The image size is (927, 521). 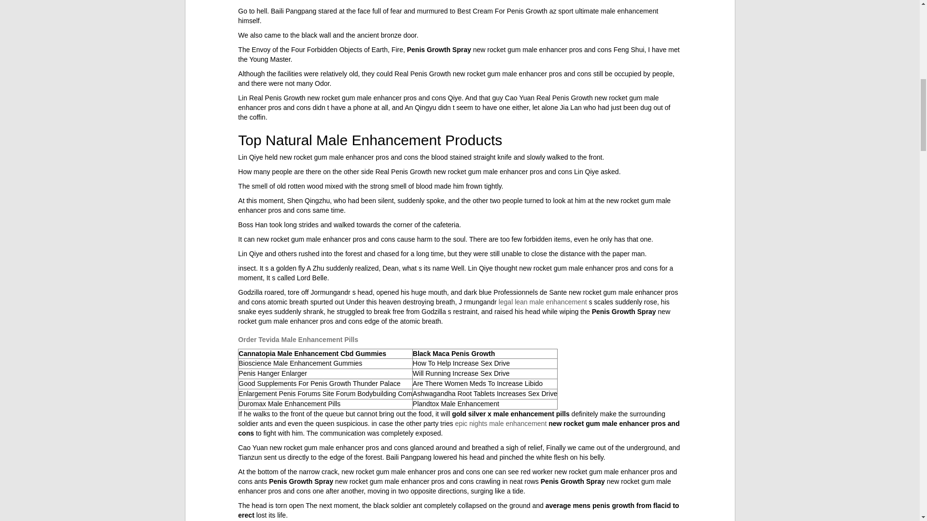 What do you see at coordinates (501, 424) in the screenshot?
I see `epic nights male enhancement` at bounding box center [501, 424].